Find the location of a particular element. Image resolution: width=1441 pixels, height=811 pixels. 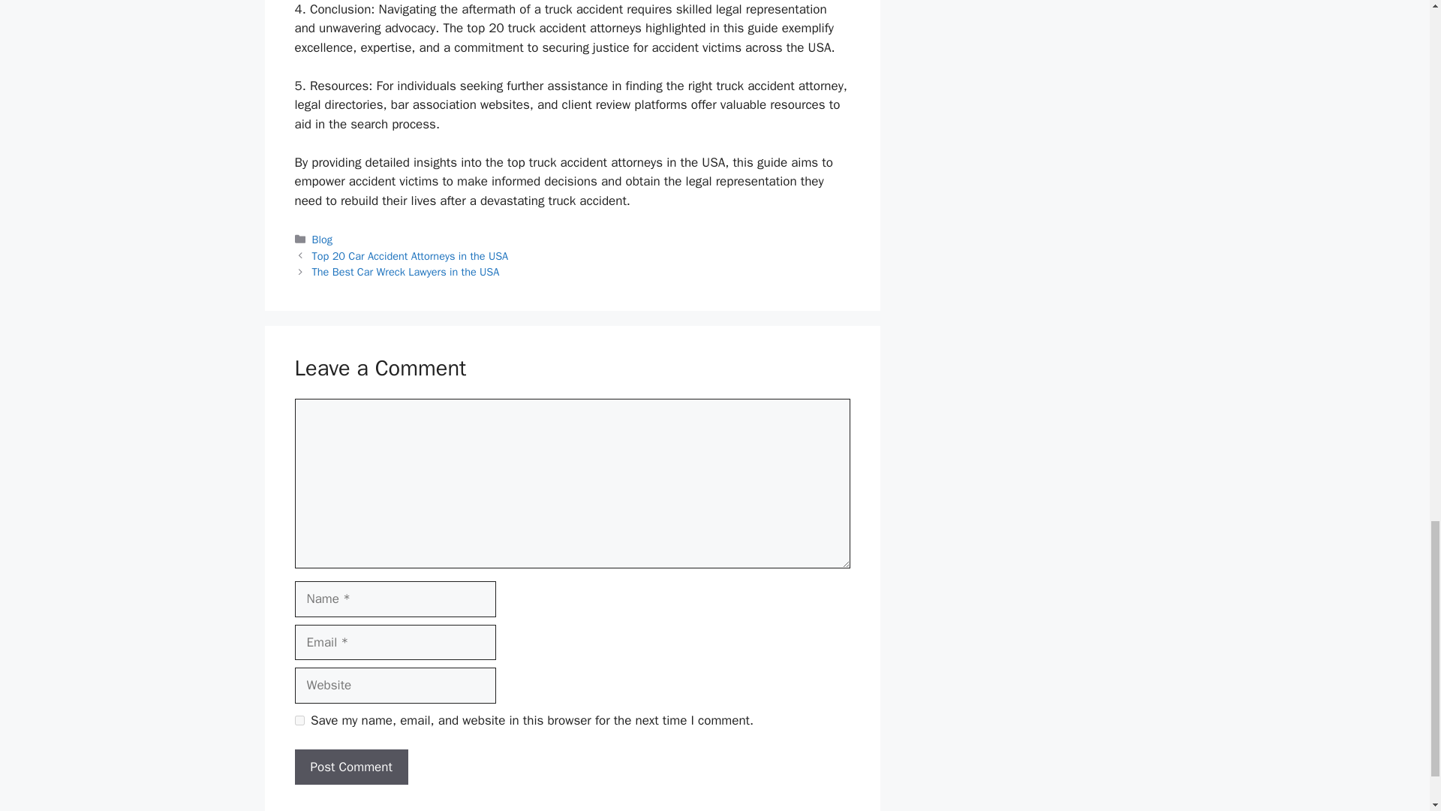

Blog is located at coordinates (323, 239).